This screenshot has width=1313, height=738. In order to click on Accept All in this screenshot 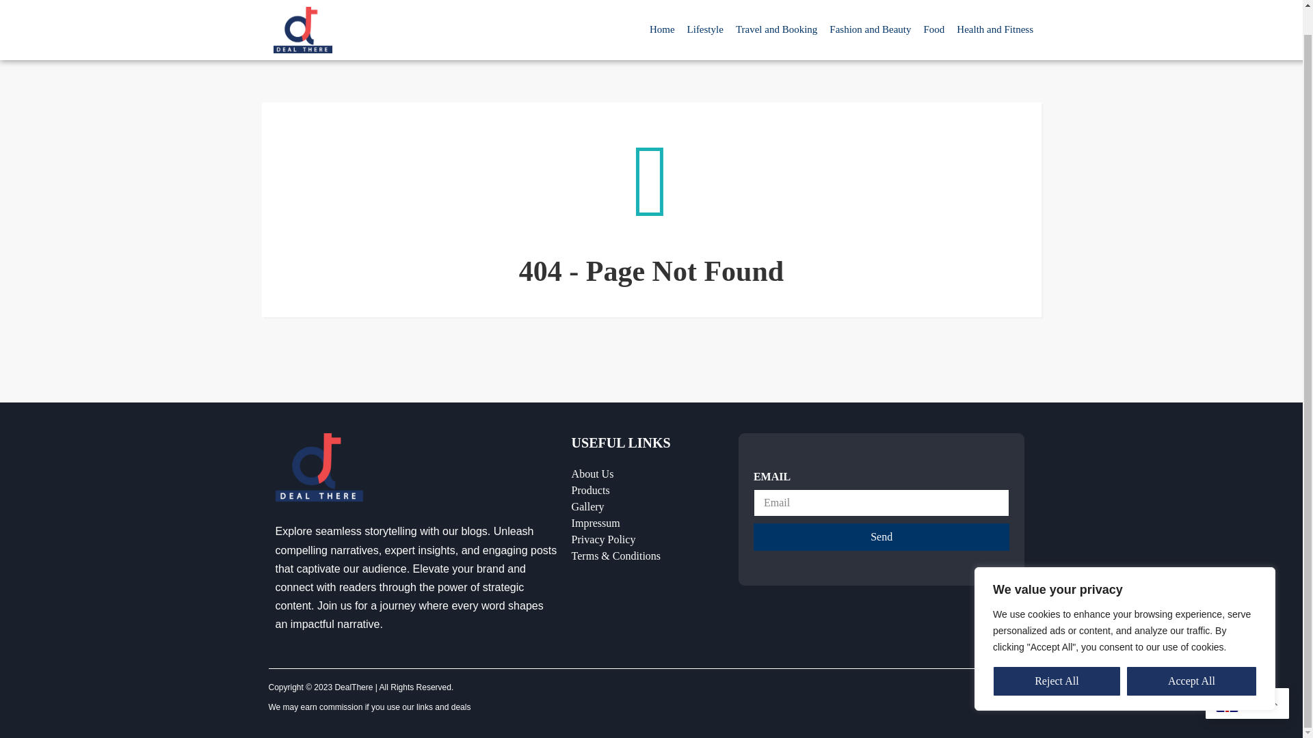, I will do `click(1191, 655)`.